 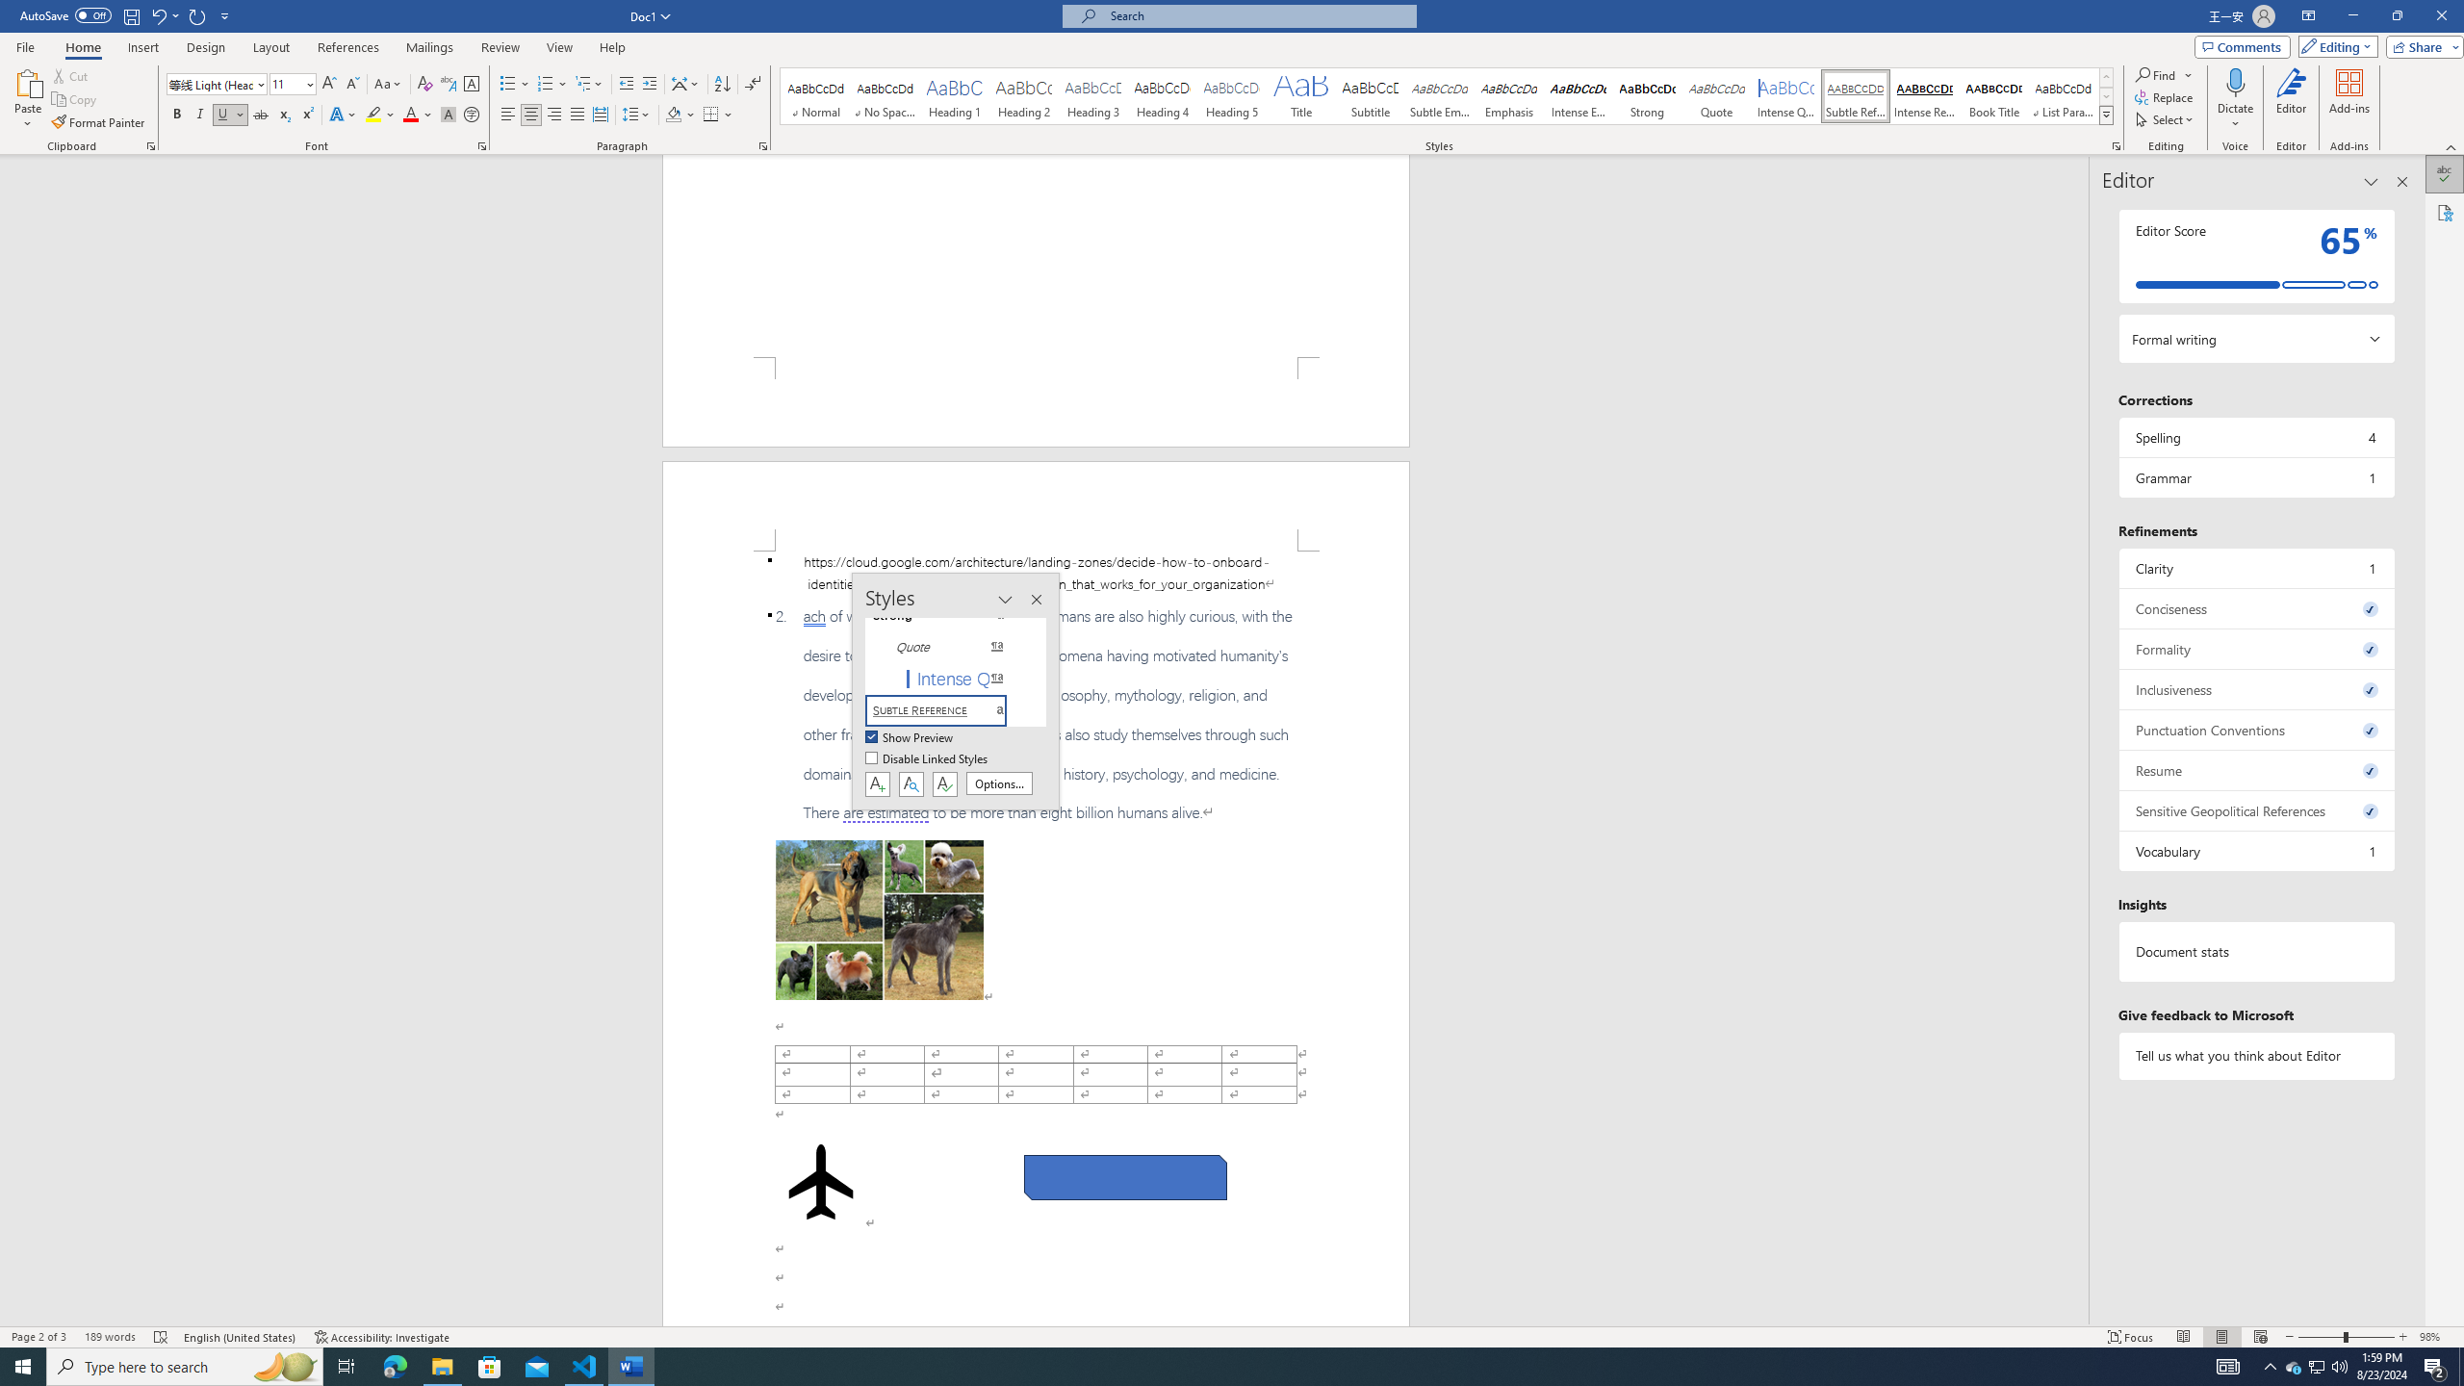 What do you see at coordinates (127, 16) in the screenshot?
I see `Quick Access Toolbar` at bounding box center [127, 16].